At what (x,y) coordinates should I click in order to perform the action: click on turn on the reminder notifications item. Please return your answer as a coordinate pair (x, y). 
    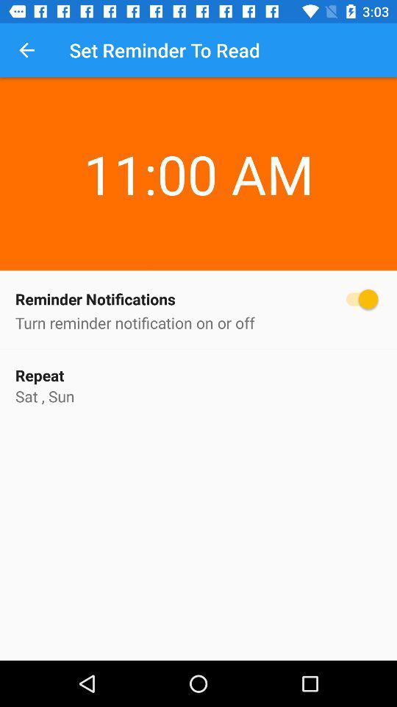
    Looking at the image, I should click on (198, 299).